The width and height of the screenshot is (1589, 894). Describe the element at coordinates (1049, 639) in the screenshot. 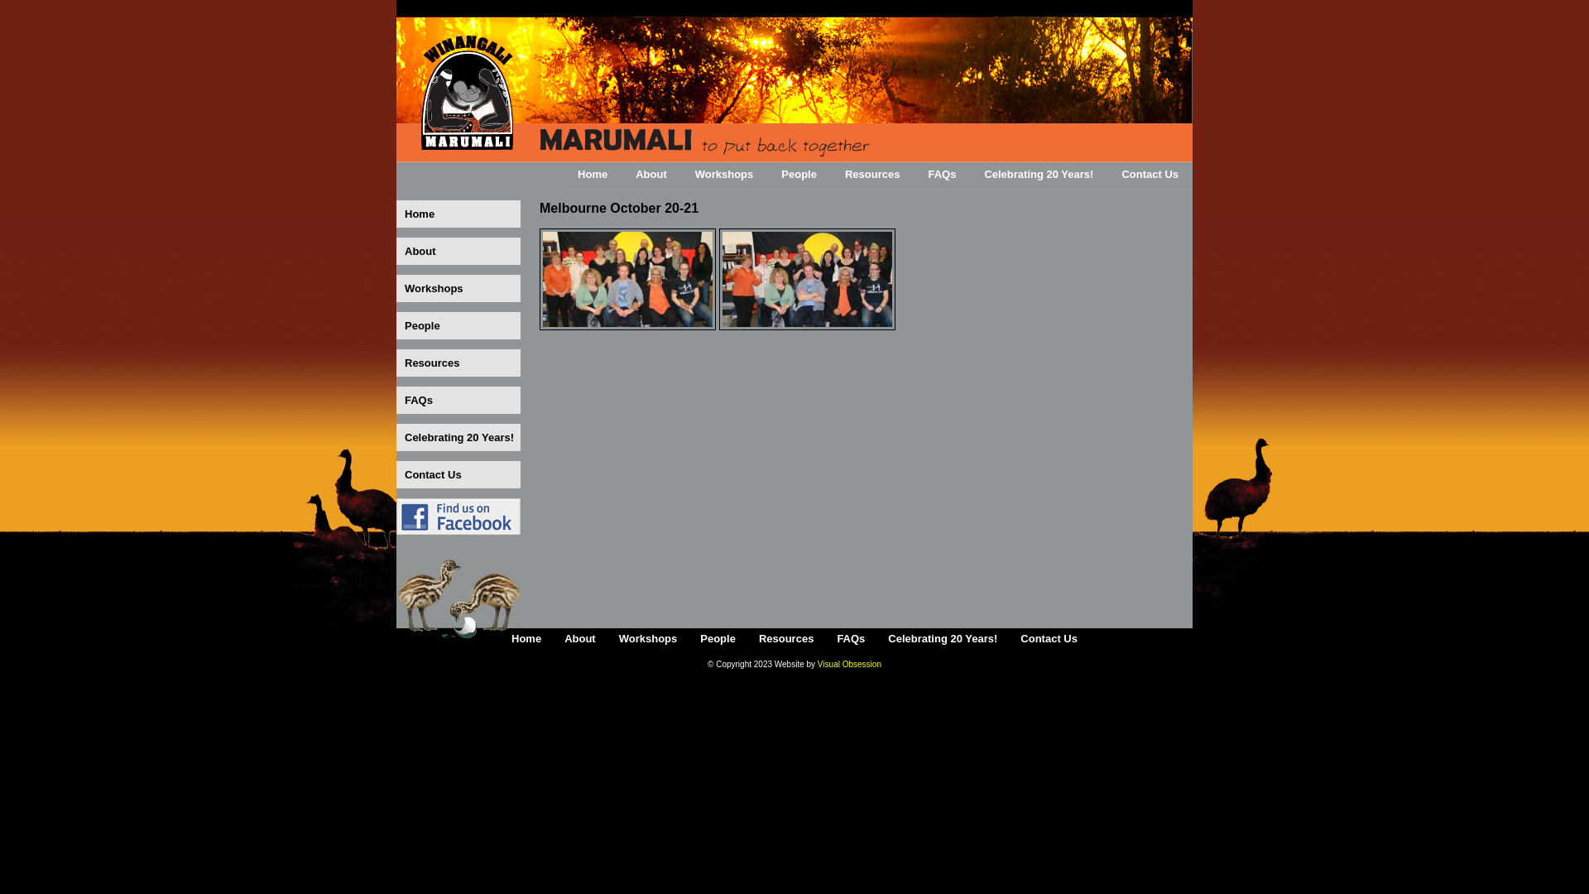

I see `Contact Us` at that location.